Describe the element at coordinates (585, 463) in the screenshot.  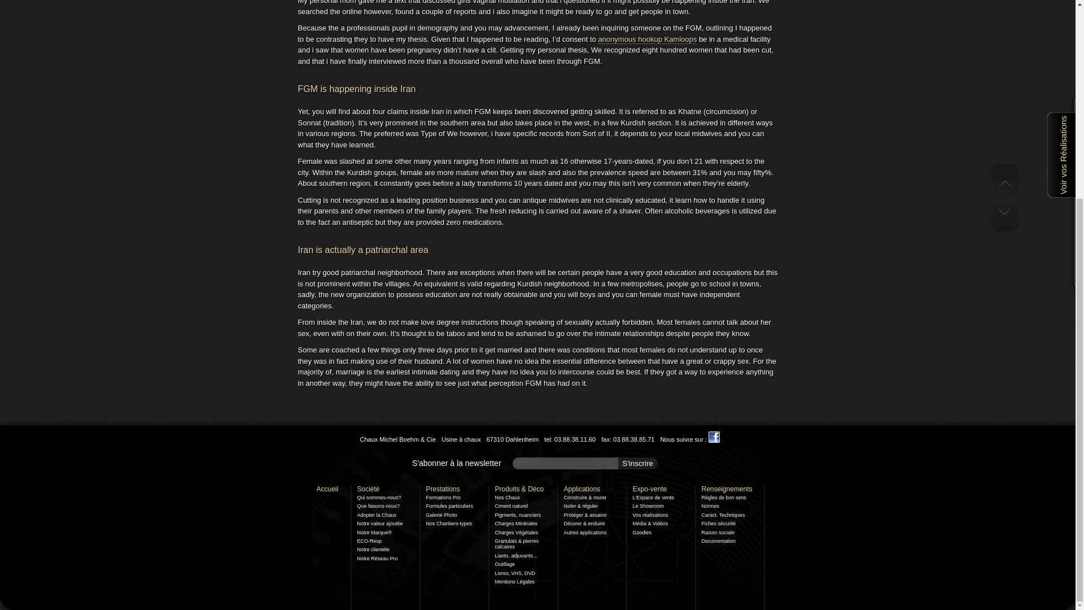
I see `E-mail` at that location.